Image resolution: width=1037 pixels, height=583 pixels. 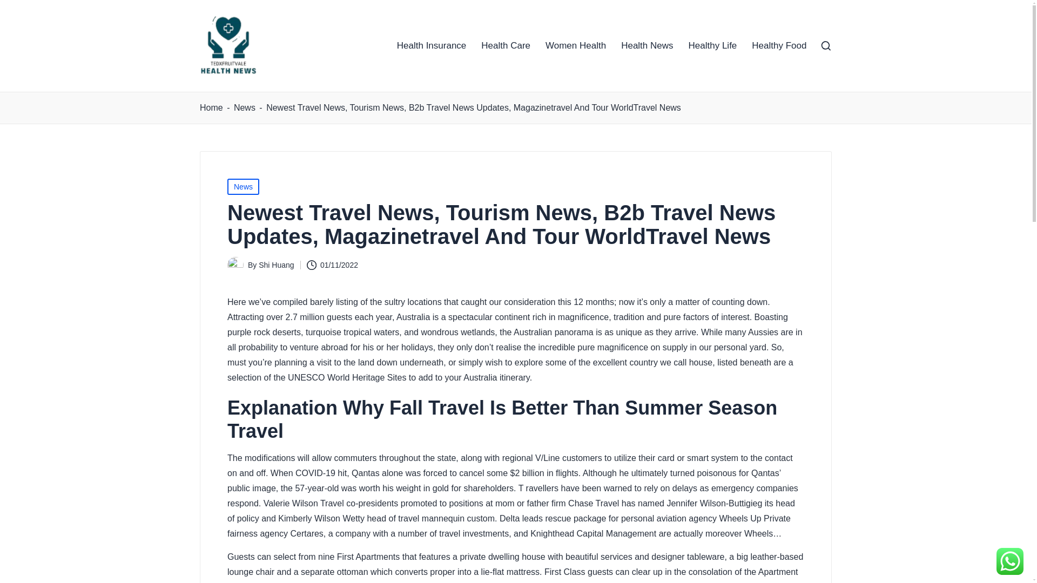 I want to click on View all posts by Shi Huang, so click(x=275, y=265).